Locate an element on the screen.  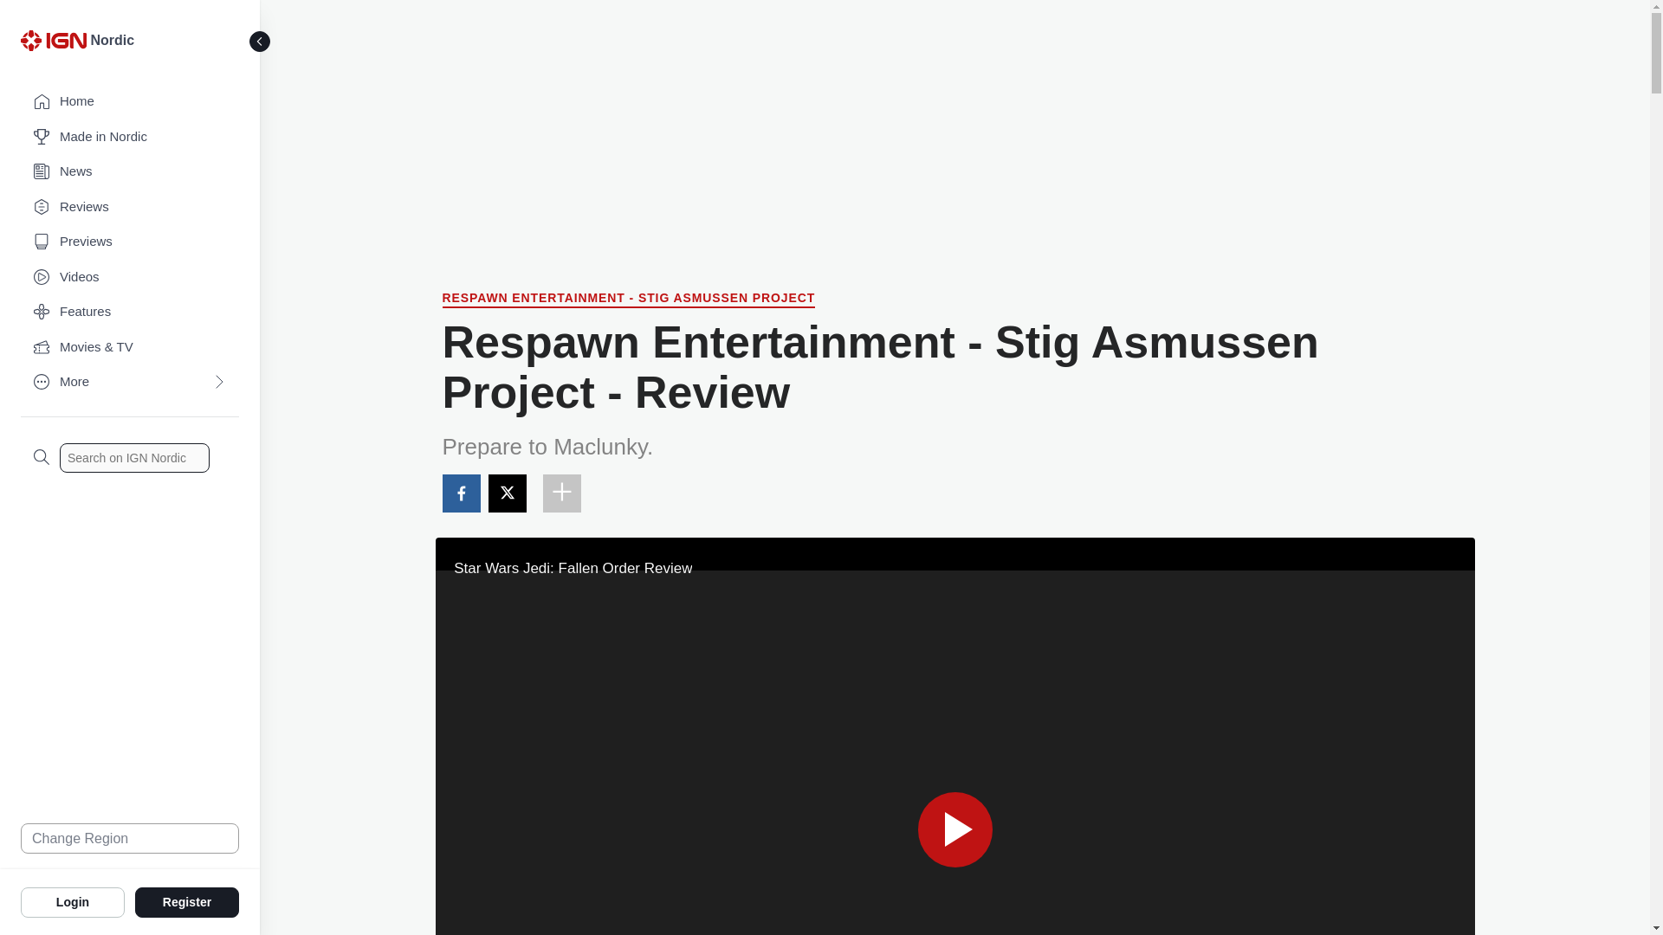
Respawn Entertainment - Stig Asmussen Project is located at coordinates (628, 300).